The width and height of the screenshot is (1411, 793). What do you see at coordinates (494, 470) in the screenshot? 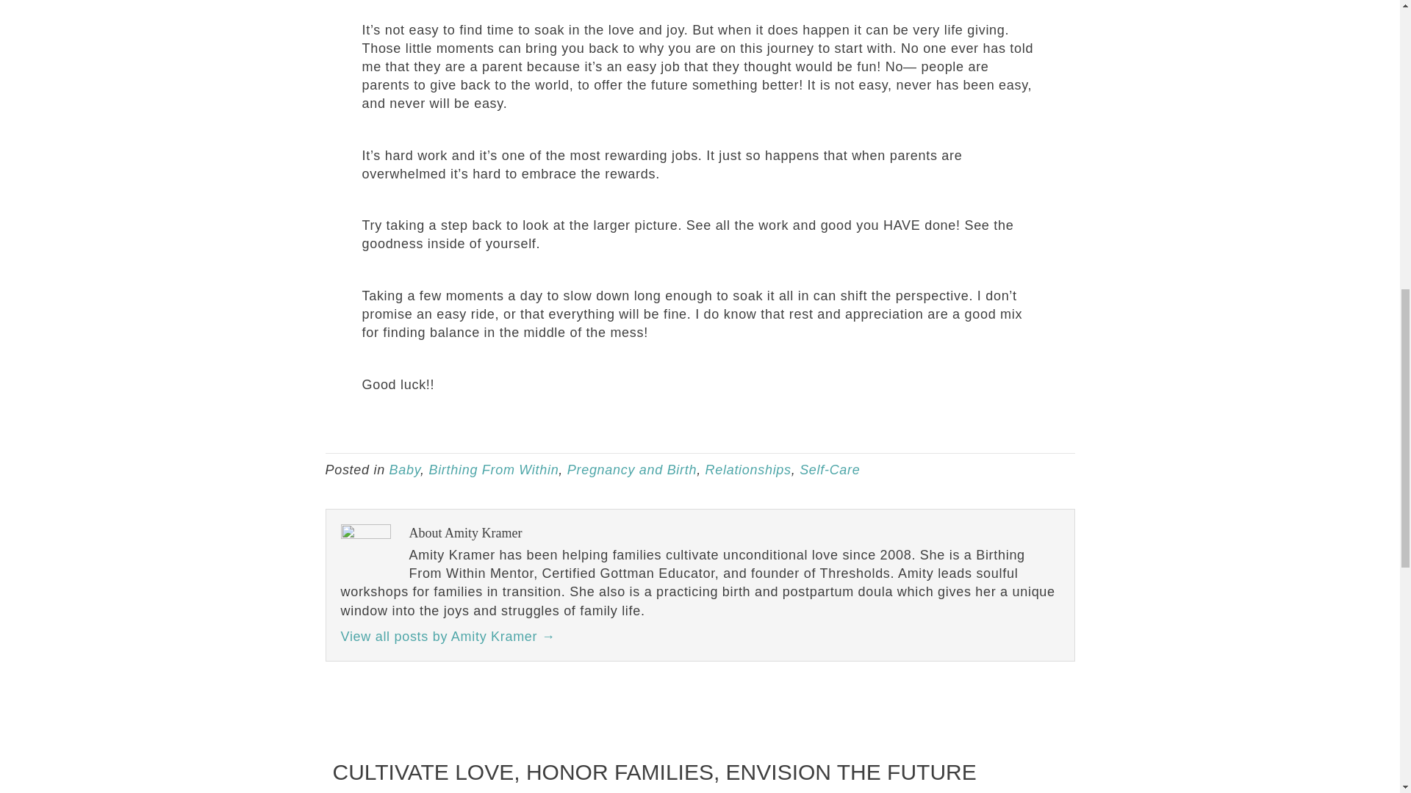
I see `Birthing From Within` at bounding box center [494, 470].